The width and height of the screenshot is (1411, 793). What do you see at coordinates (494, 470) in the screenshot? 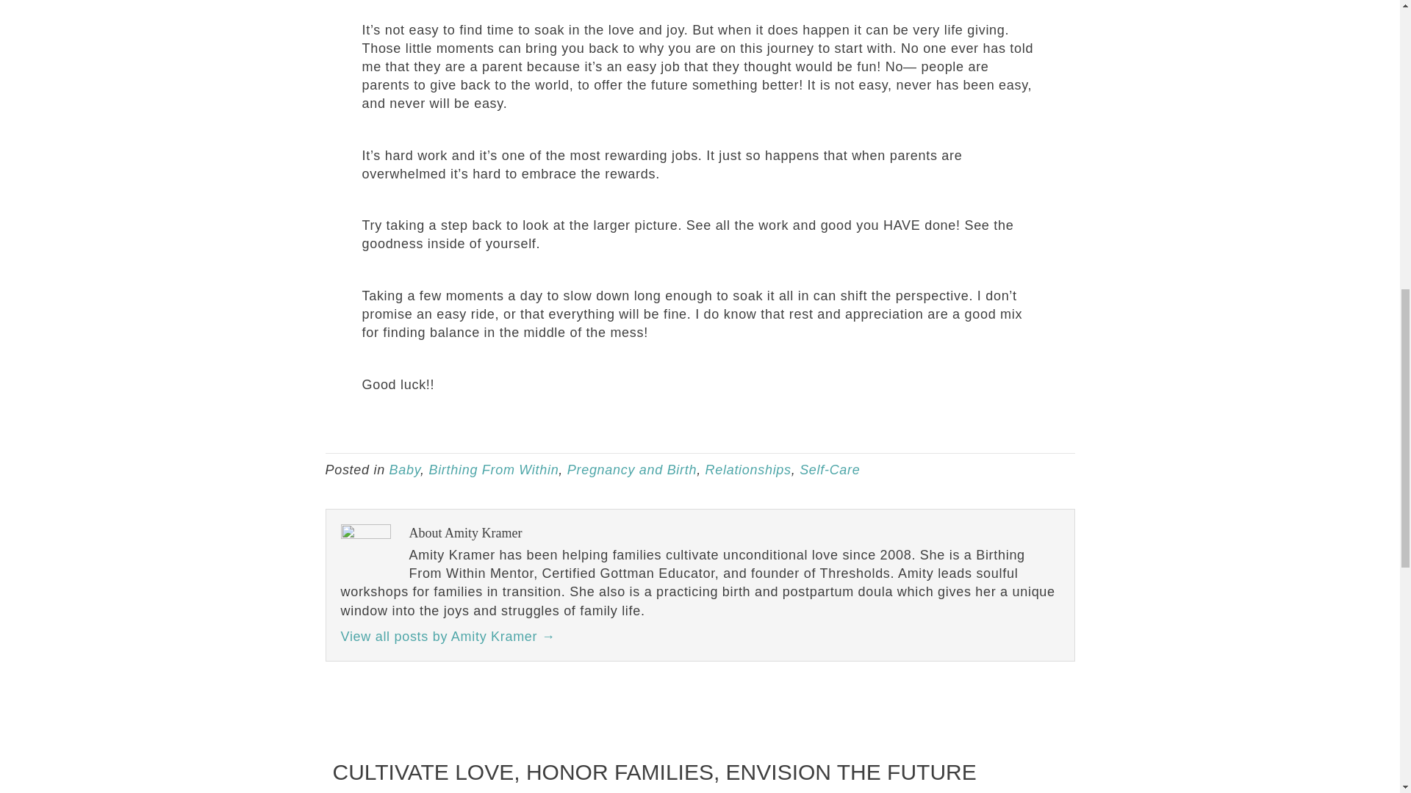
I see `Birthing From Within` at bounding box center [494, 470].